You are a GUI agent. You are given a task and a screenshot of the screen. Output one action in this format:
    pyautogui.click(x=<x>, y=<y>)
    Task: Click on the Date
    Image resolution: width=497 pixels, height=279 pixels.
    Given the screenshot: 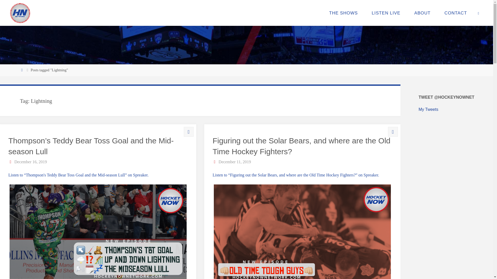 What is the action you would take?
    pyautogui.click(x=11, y=162)
    